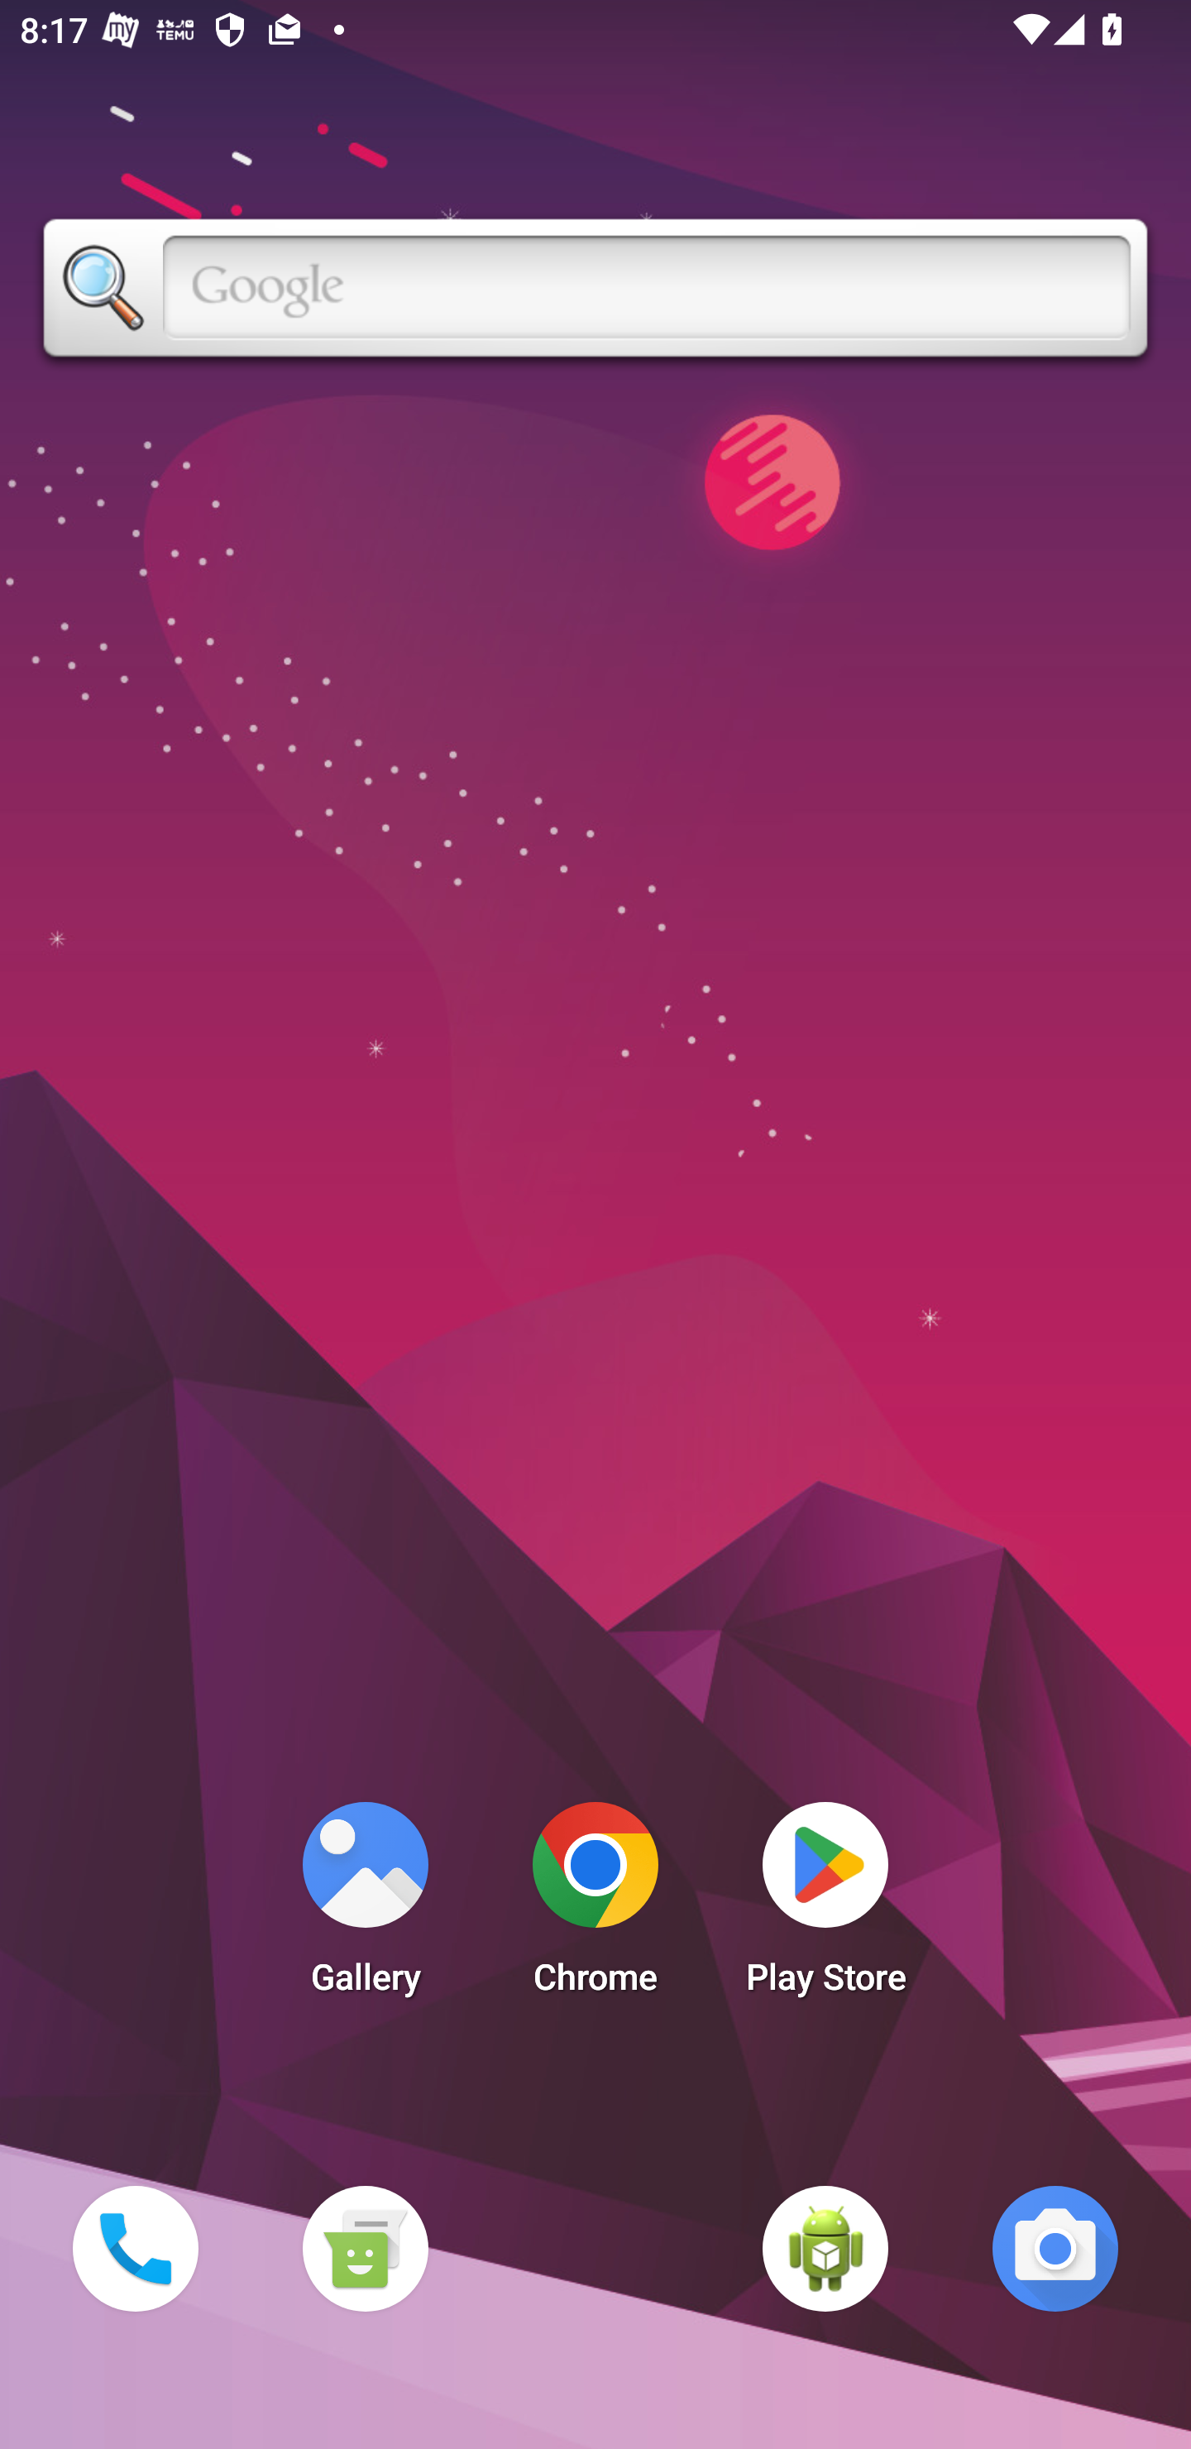  What do you see at coordinates (365, 1906) in the screenshot?
I see `Gallery` at bounding box center [365, 1906].